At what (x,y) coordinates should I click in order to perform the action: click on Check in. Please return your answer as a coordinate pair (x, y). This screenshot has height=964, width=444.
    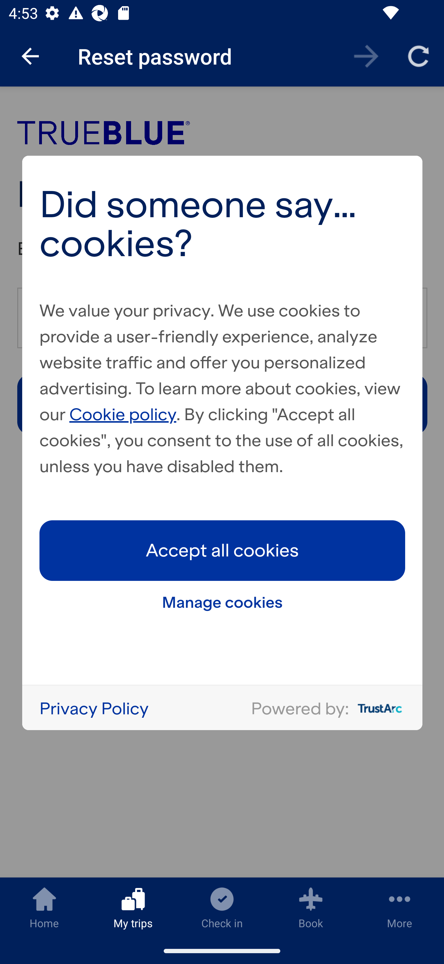
    Looking at the image, I should click on (222, 907).